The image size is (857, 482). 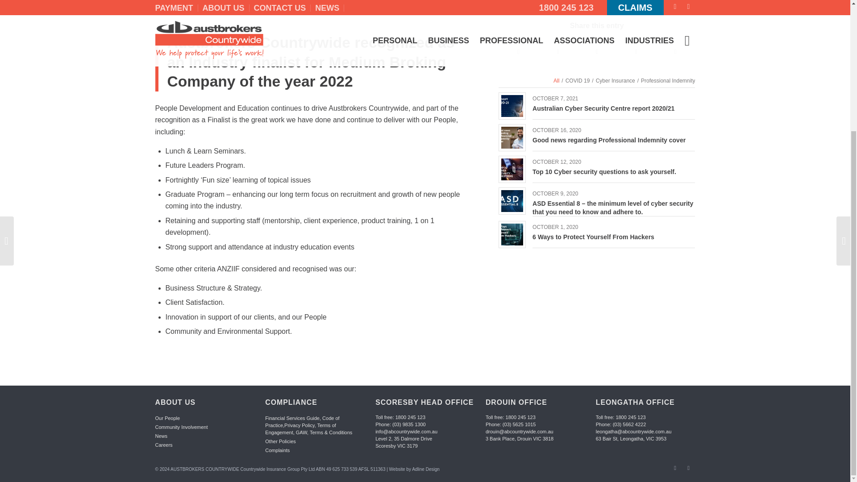 I want to click on page-image, so click(x=597, y=6).